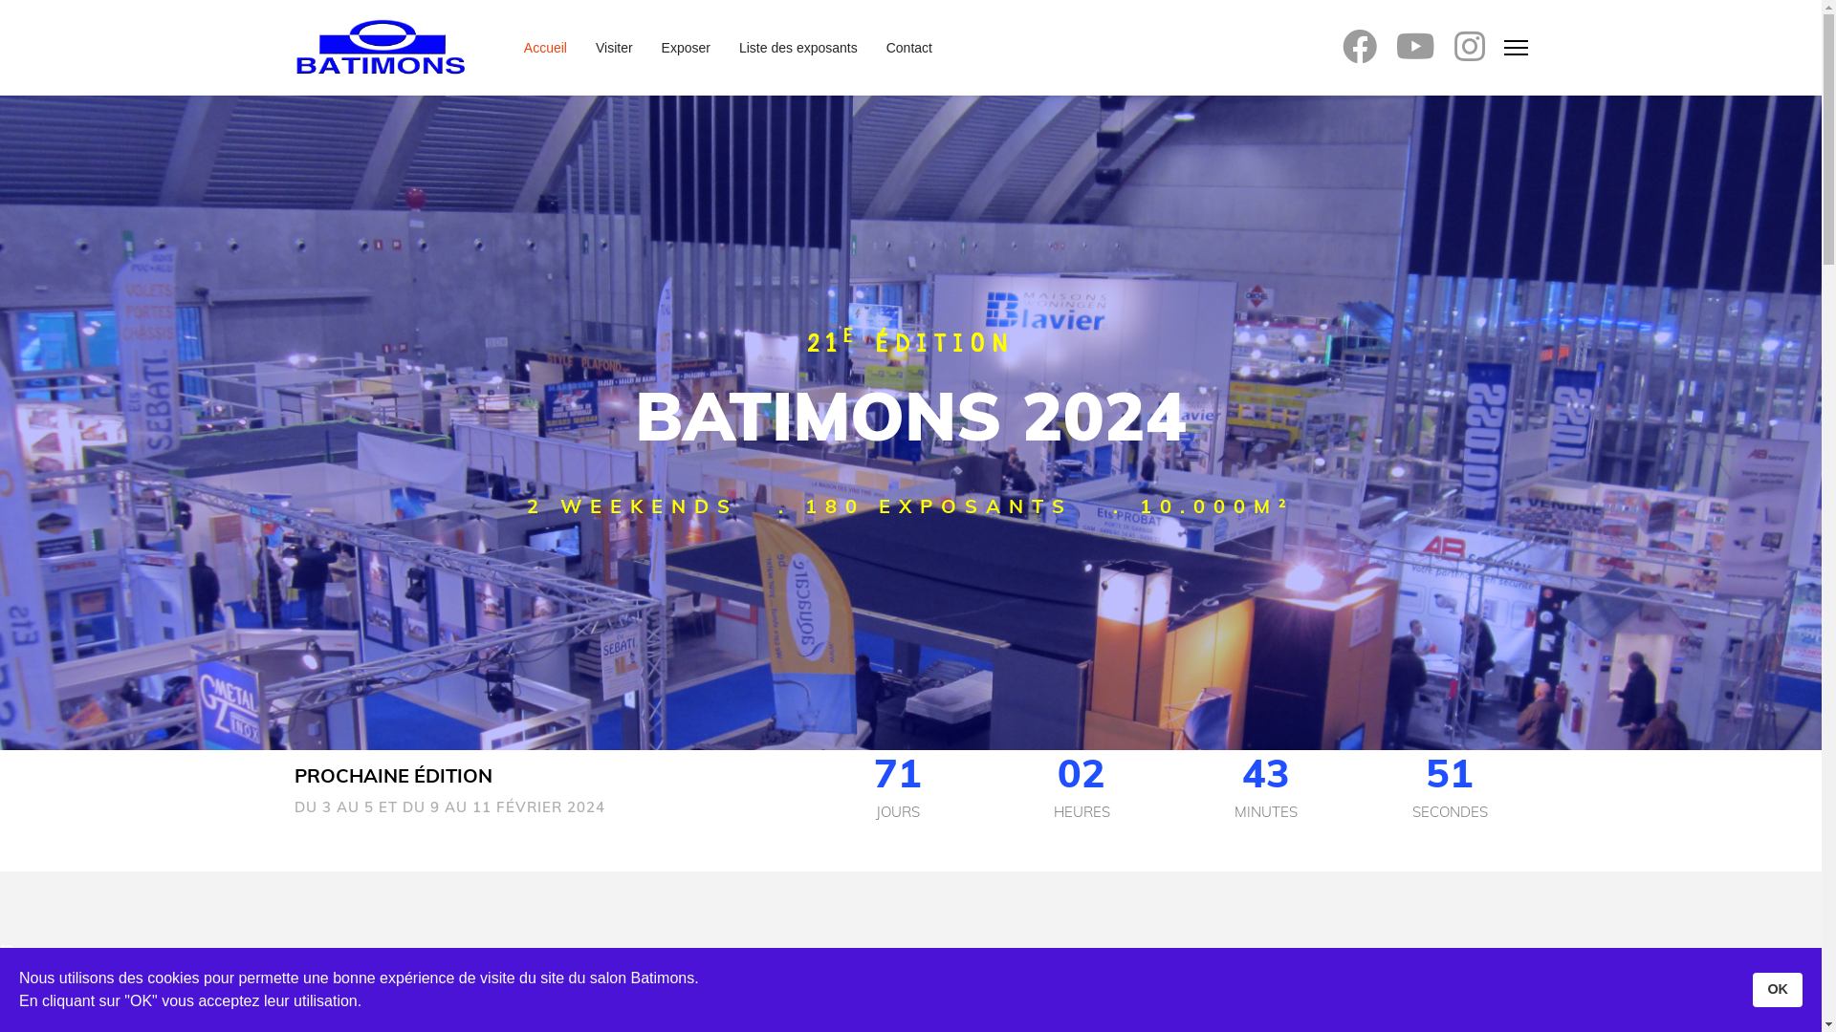 This screenshot has height=1032, width=1836. I want to click on Contact, so click(903, 48).